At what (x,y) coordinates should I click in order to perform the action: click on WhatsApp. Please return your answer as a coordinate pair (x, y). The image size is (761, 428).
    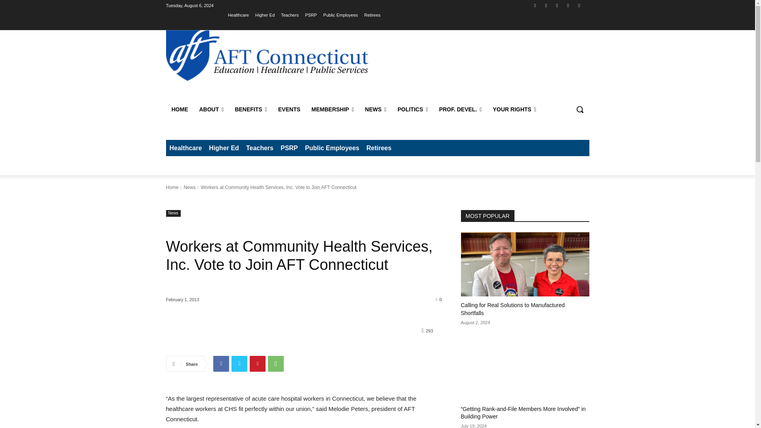
    Looking at the image, I should click on (276, 364).